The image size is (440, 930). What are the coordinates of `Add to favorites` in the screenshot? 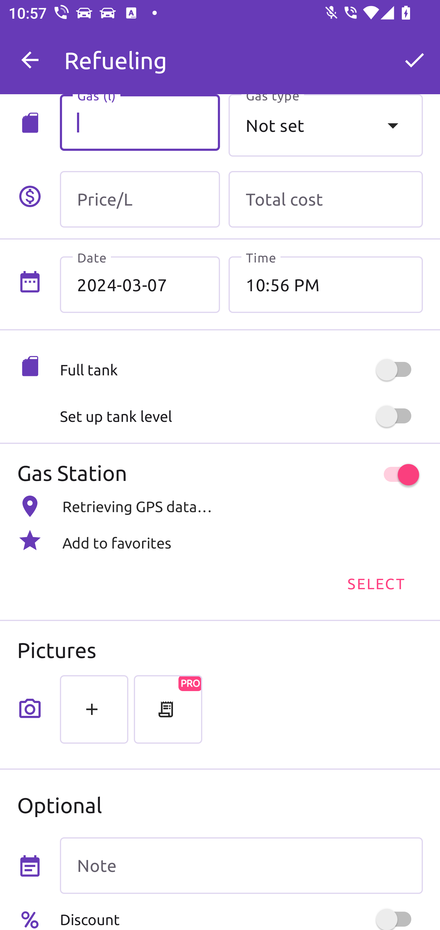 It's located at (220, 541).